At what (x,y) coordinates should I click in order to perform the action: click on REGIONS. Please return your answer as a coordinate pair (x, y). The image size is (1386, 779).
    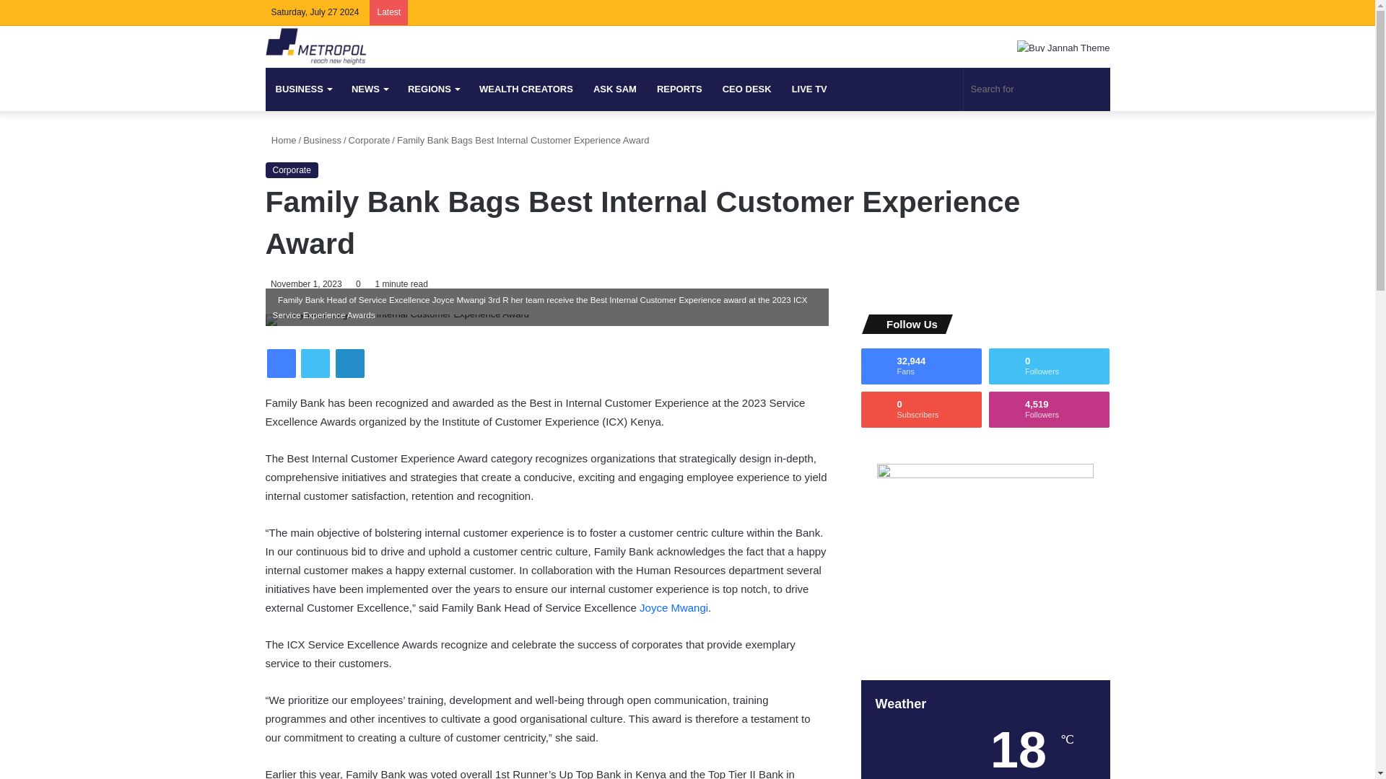
    Looking at the image, I should click on (433, 89).